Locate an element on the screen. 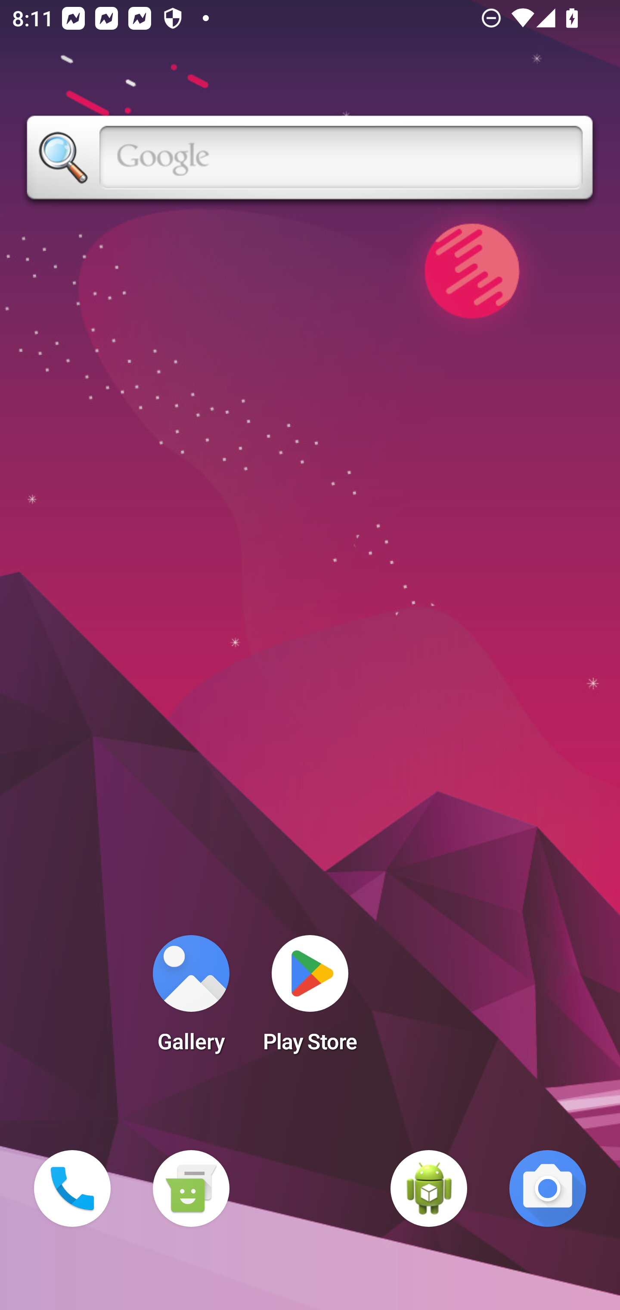  Play Store is located at coordinates (310, 999).